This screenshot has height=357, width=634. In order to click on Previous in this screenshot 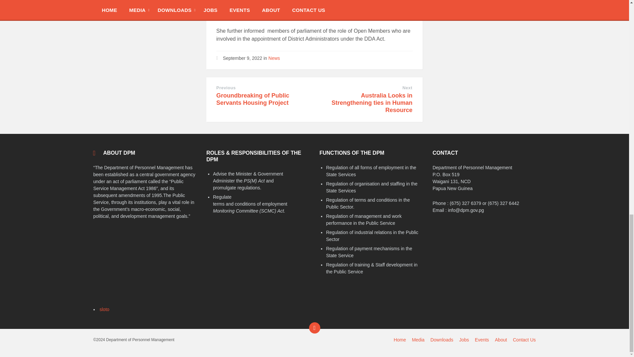, I will do `click(226, 88)`.